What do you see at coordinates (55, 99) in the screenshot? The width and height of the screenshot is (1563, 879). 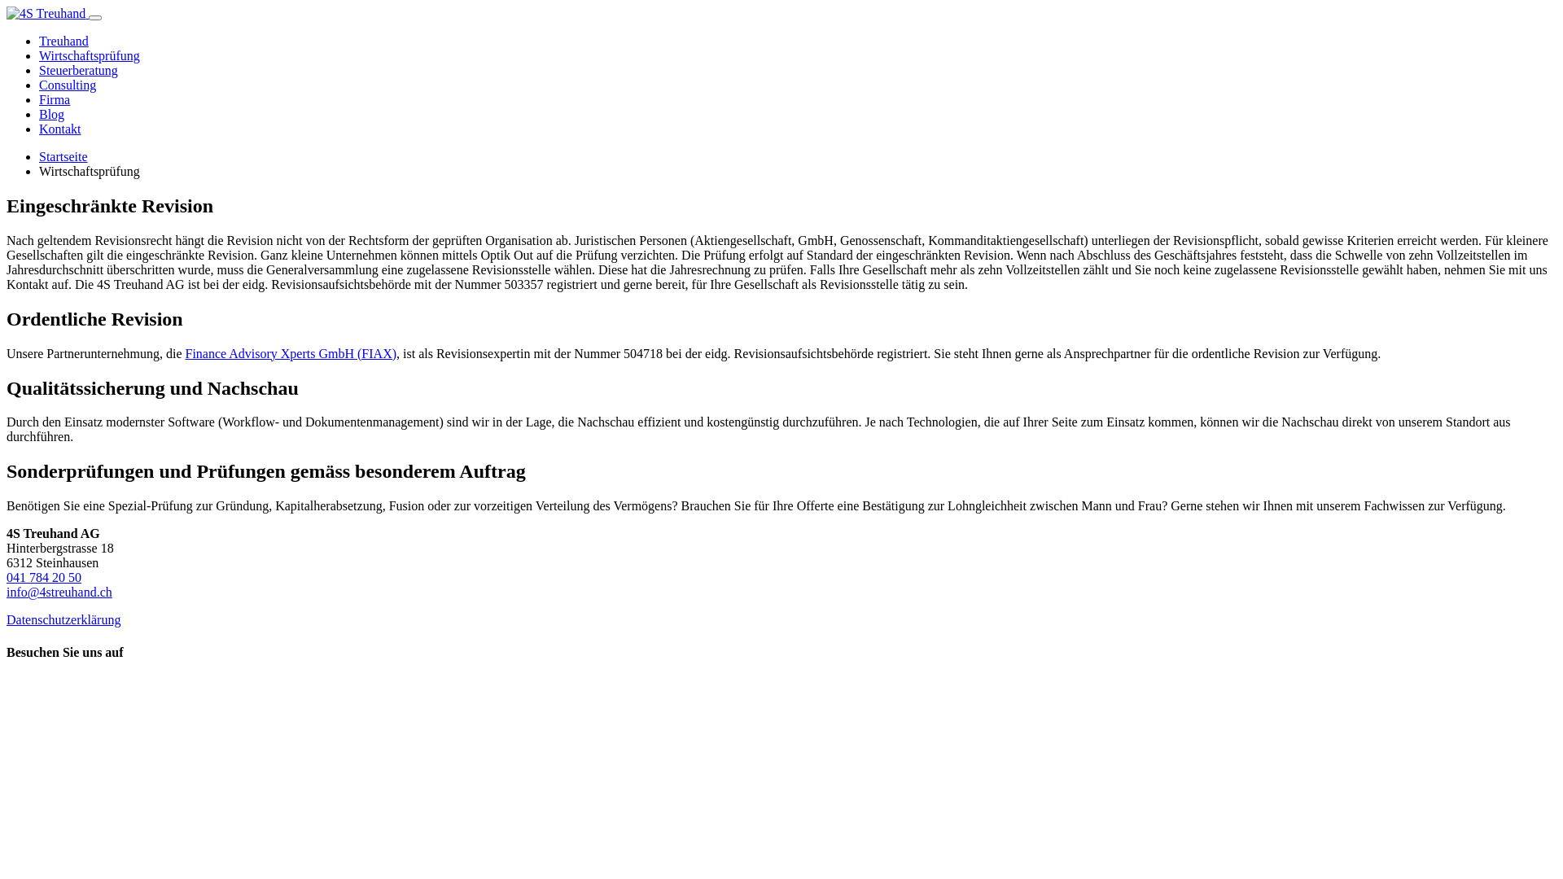 I see `Firma` at bounding box center [55, 99].